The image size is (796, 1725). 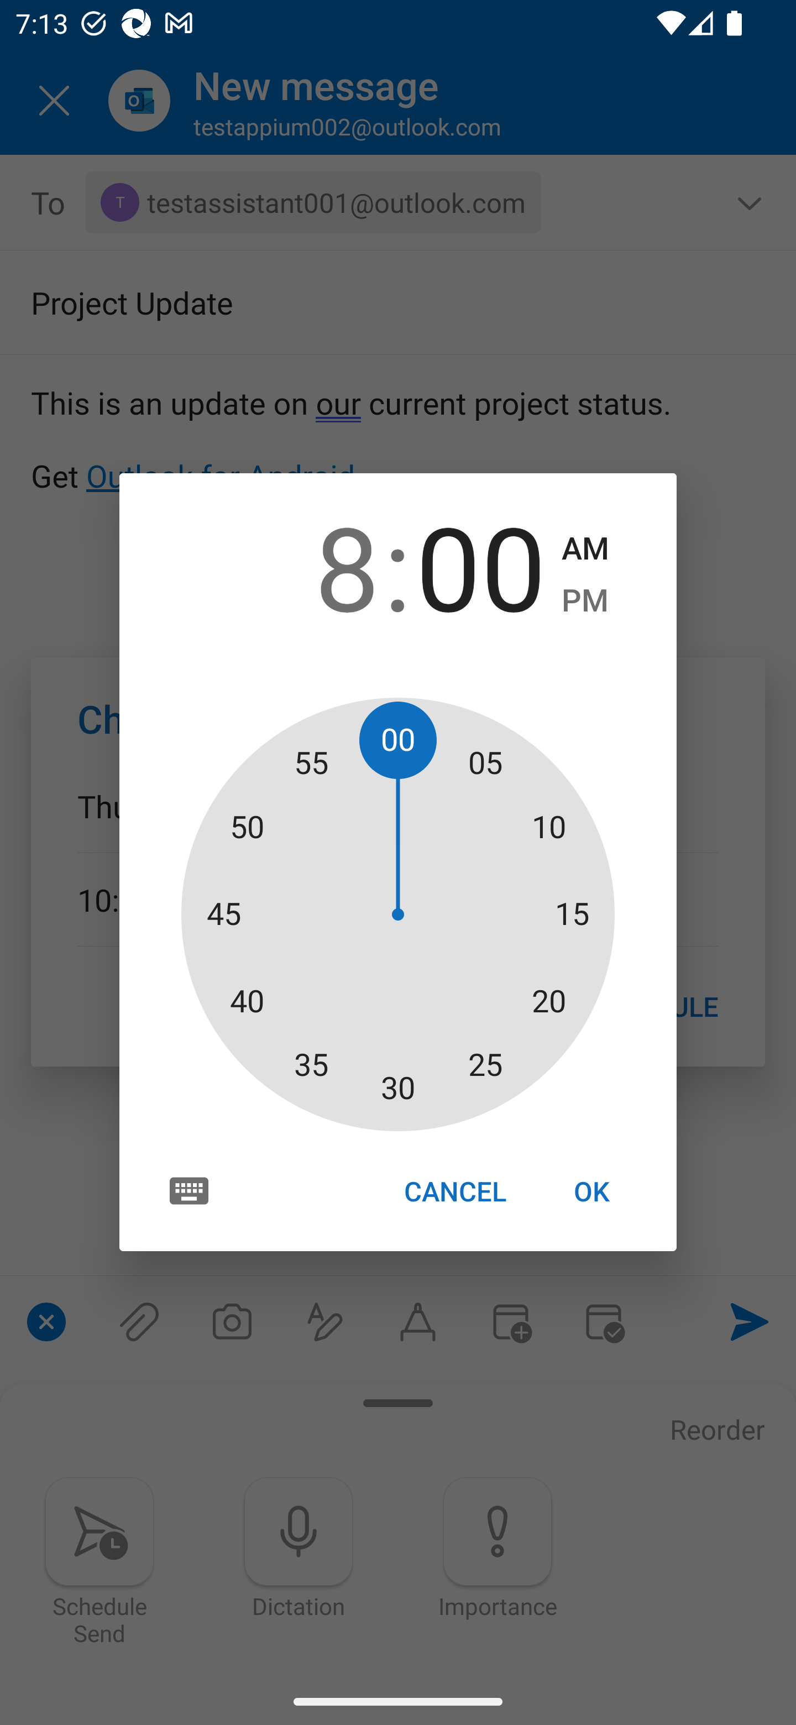 What do you see at coordinates (585, 601) in the screenshot?
I see `PM` at bounding box center [585, 601].